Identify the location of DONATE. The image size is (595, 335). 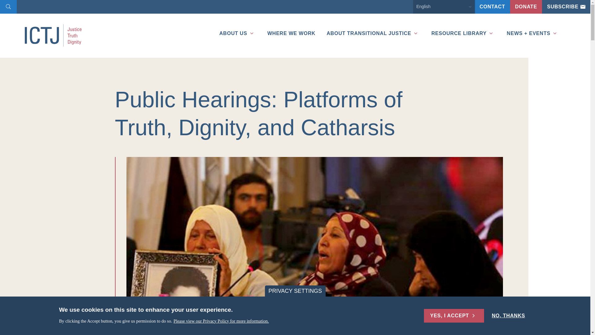
(526, 7).